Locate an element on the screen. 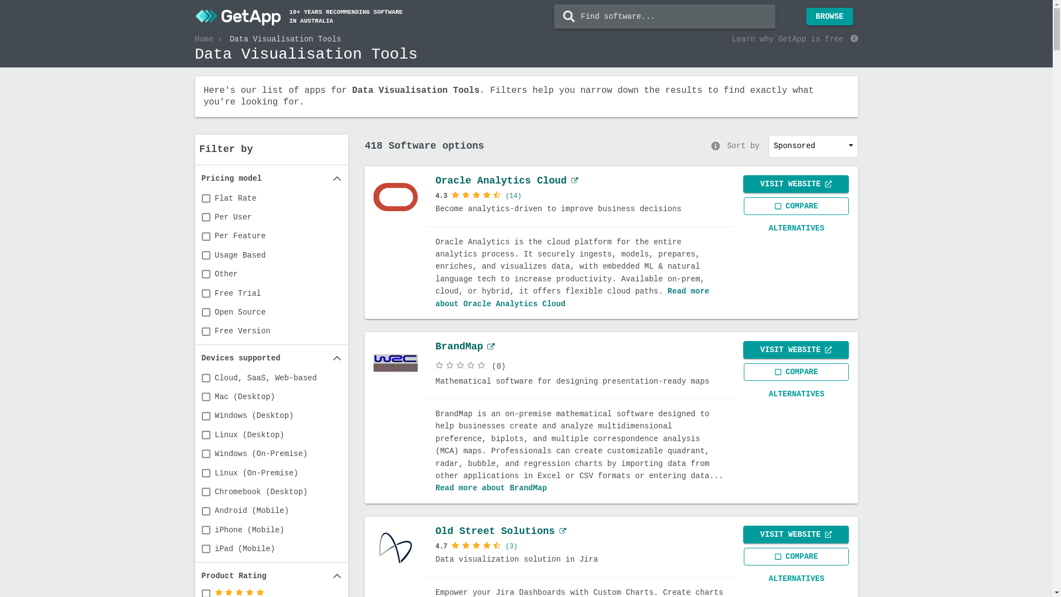 This screenshot has width=1061, height=597. ALTERNATIVES is located at coordinates (796, 228).